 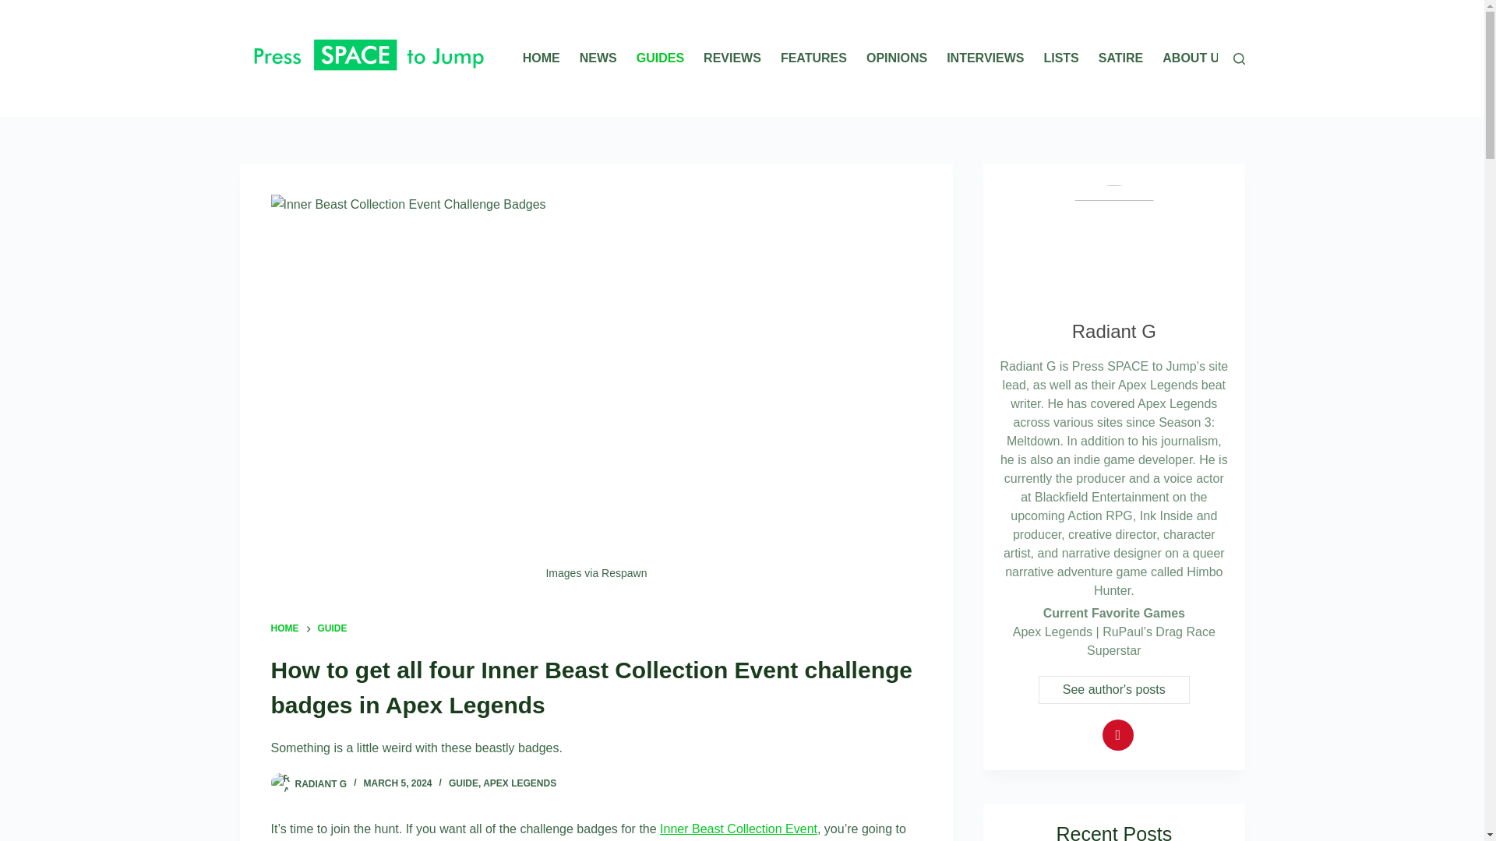 What do you see at coordinates (738, 829) in the screenshot?
I see `Inner Beast Collection Event` at bounding box center [738, 829].